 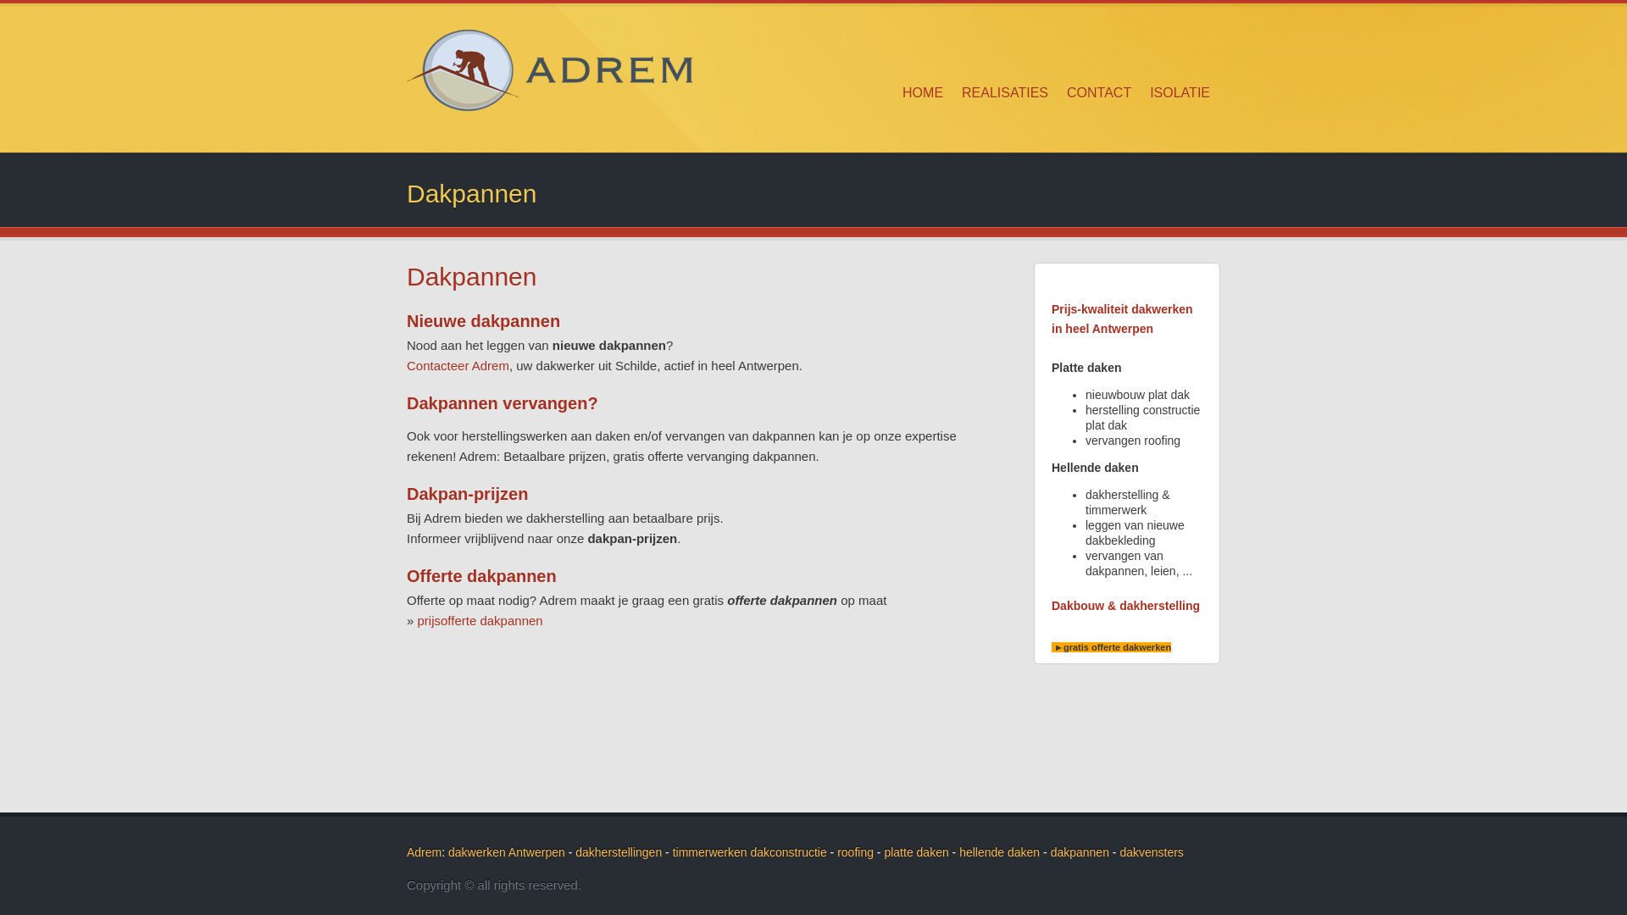 What do you see at coordinates (1080, 852) in the screenshot?
I see `dakpannen` at bounding box center [1080, 852].